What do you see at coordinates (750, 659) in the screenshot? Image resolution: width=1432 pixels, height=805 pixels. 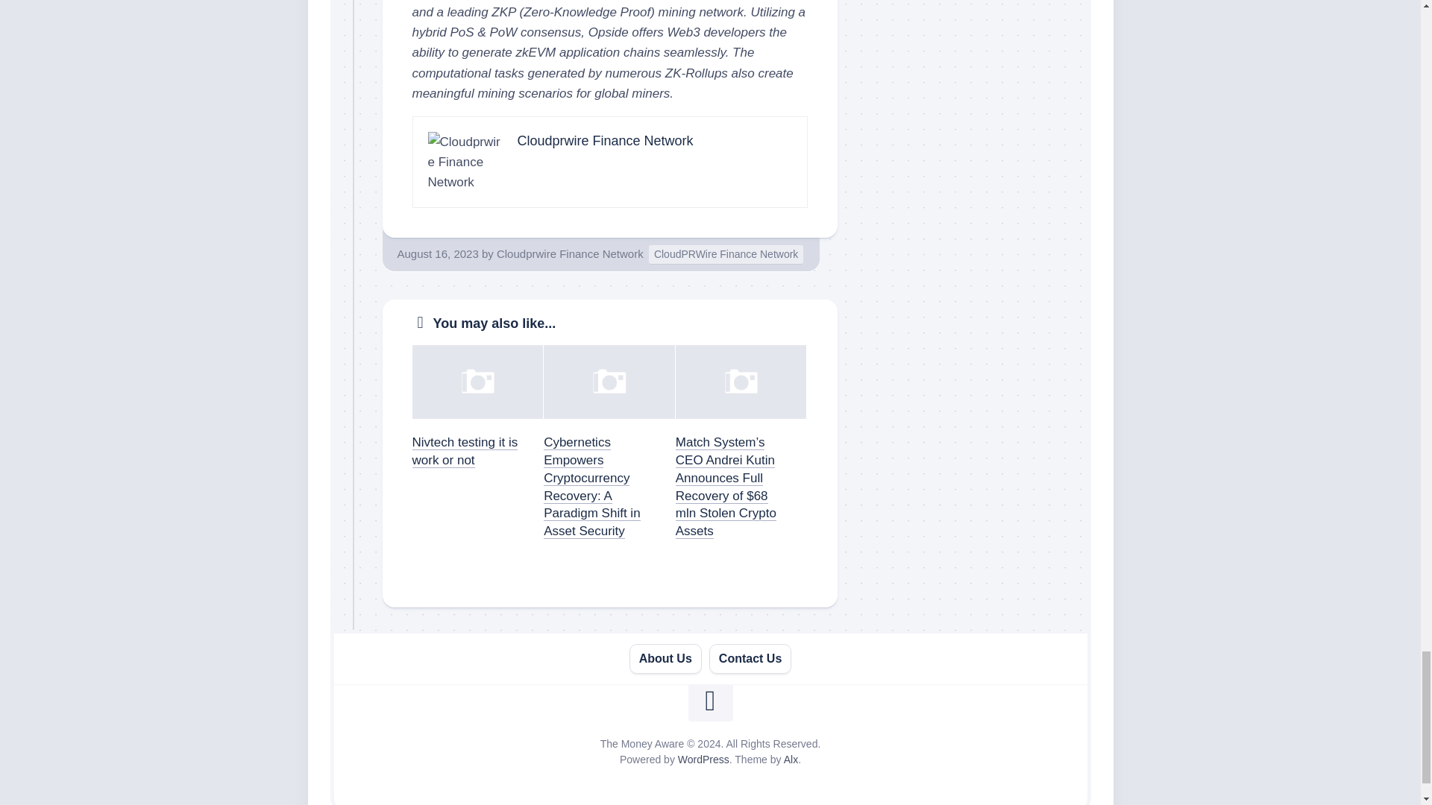 I see `Contact Us` at bounding box center [750, 659].